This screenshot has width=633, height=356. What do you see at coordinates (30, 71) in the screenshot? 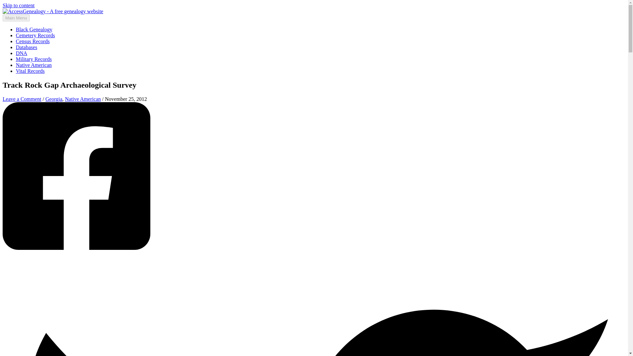
I see `United States Vital Records` at bounding box center [30, 71].